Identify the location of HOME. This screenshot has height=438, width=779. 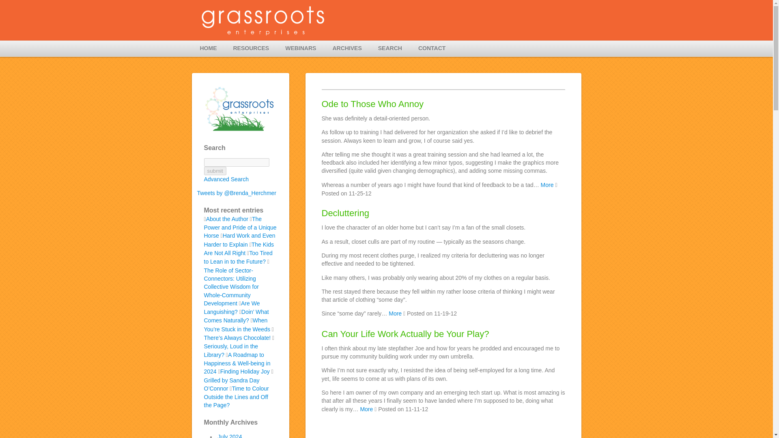
(208, 49).